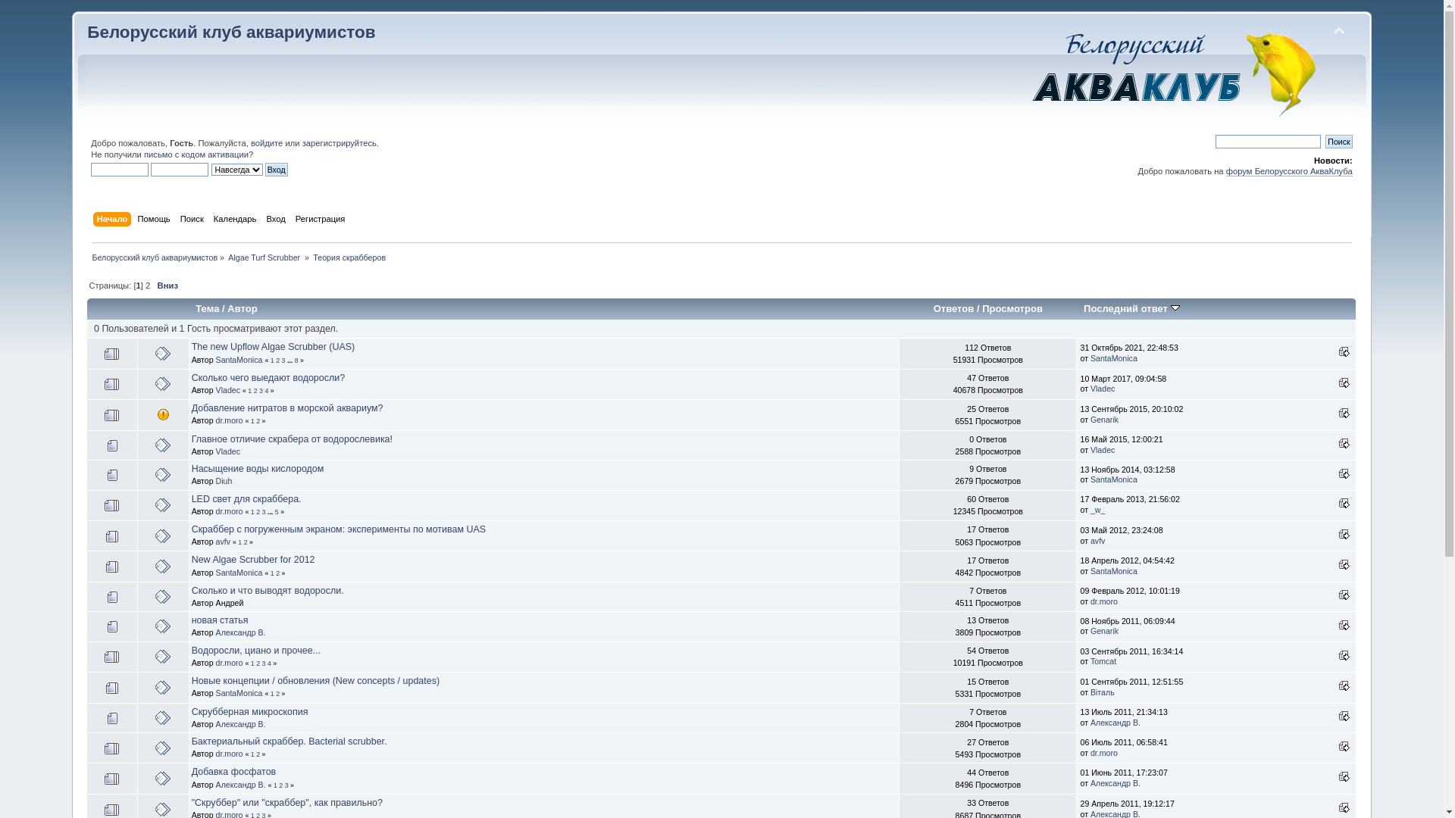 The image size is (1455, 818). What do you see at coordinates (277, 361) in the screenshot?
I see `2` at bounding box center [277, 361].